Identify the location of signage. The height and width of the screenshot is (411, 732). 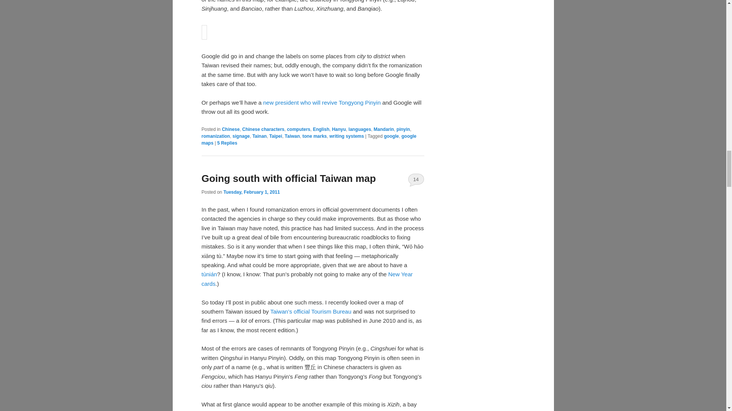
(241, 136).